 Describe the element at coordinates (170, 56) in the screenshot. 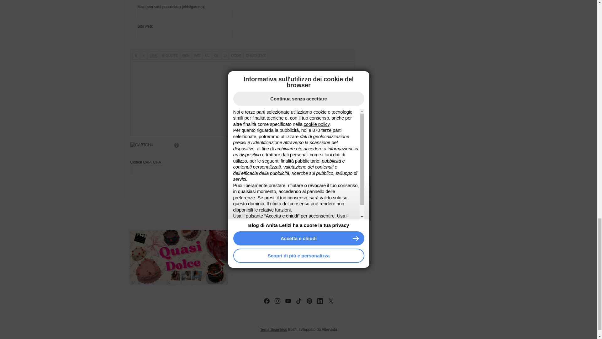

I see `b-quote` at that location.